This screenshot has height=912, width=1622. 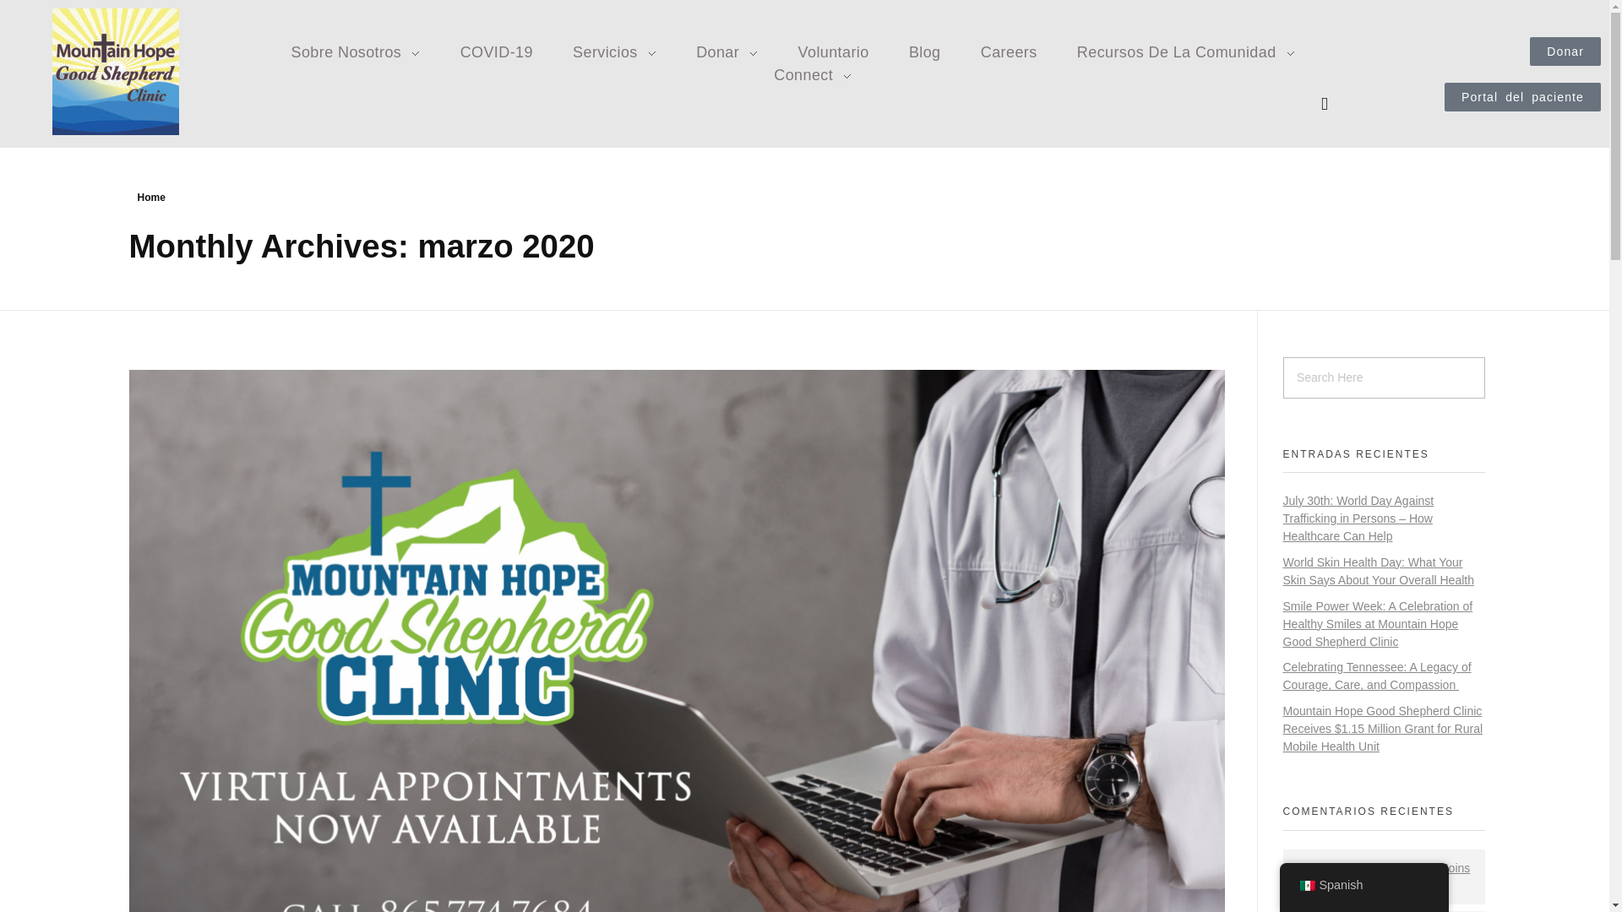 What do you see at coordinates (1565, 51) in the screenshot?
I see `Donar` at bounding box center [1565, 51].